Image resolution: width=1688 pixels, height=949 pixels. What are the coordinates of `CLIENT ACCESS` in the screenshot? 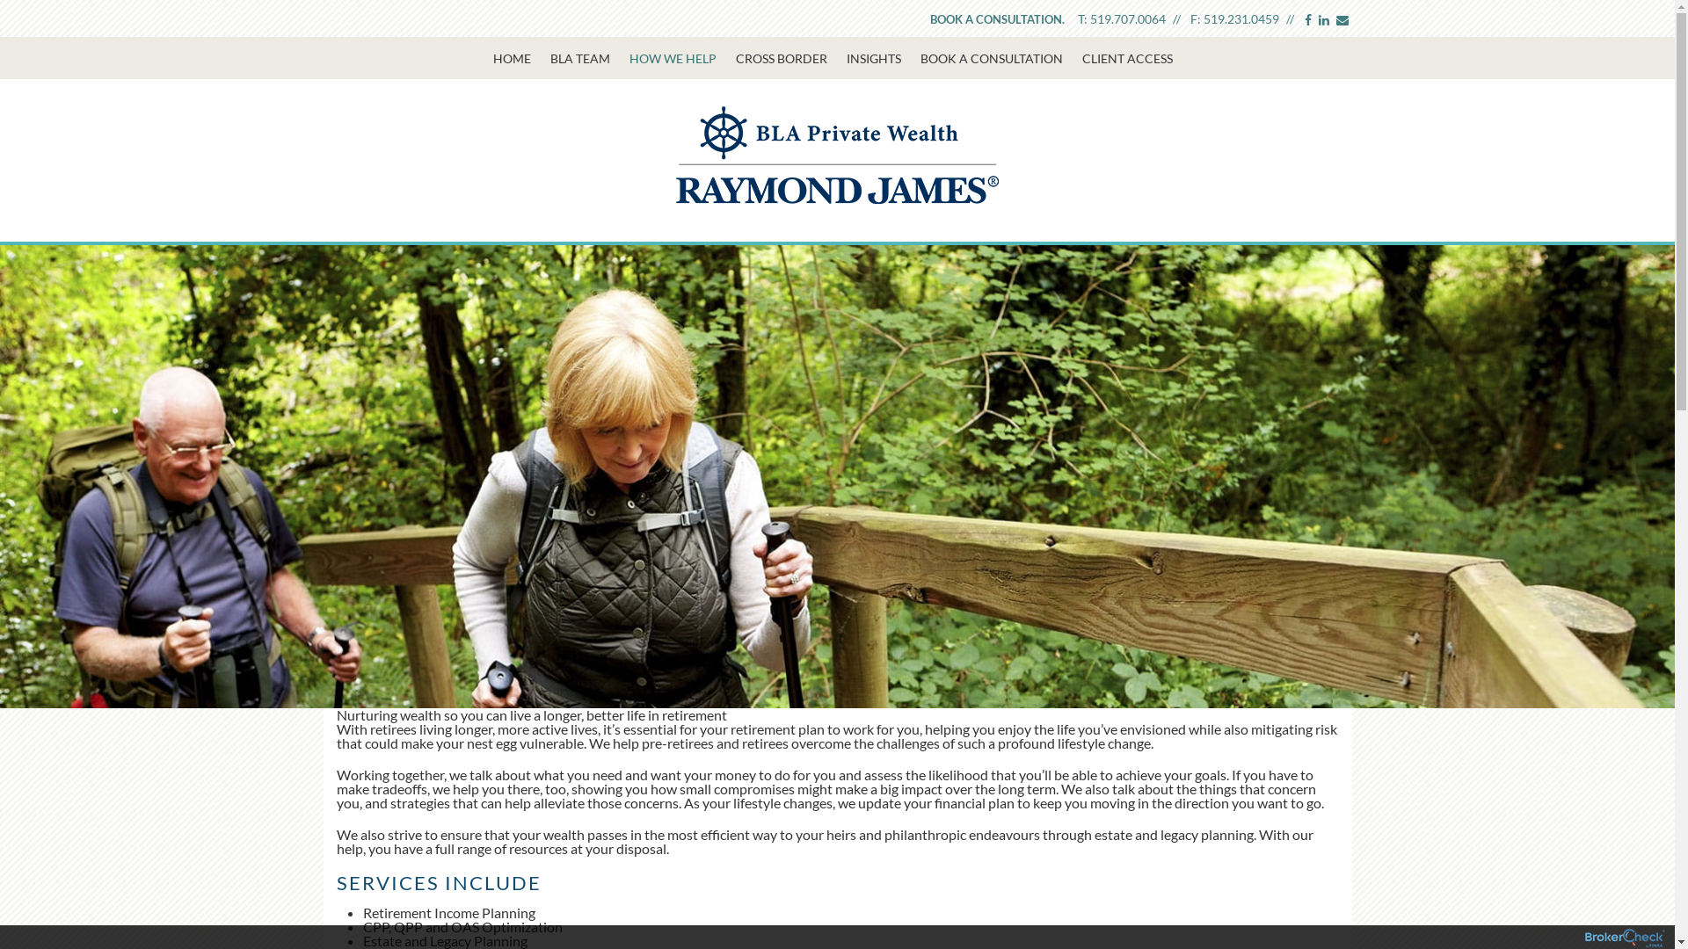 It's located at (1131, 59).